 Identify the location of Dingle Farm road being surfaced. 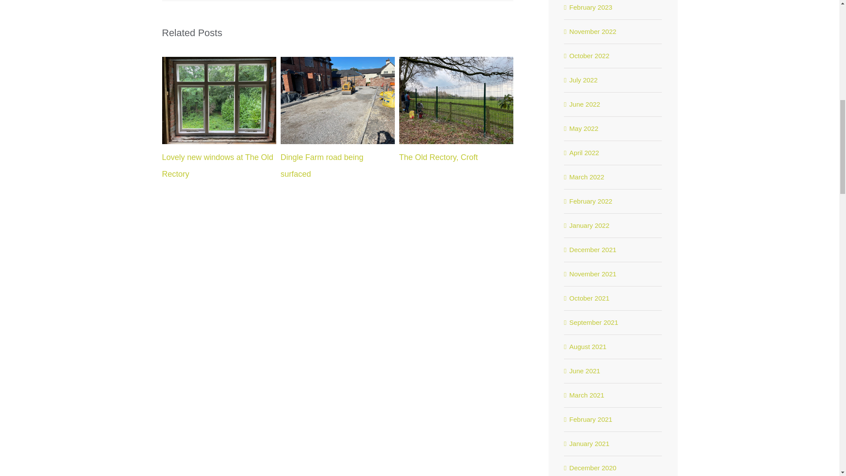
(322, 166).